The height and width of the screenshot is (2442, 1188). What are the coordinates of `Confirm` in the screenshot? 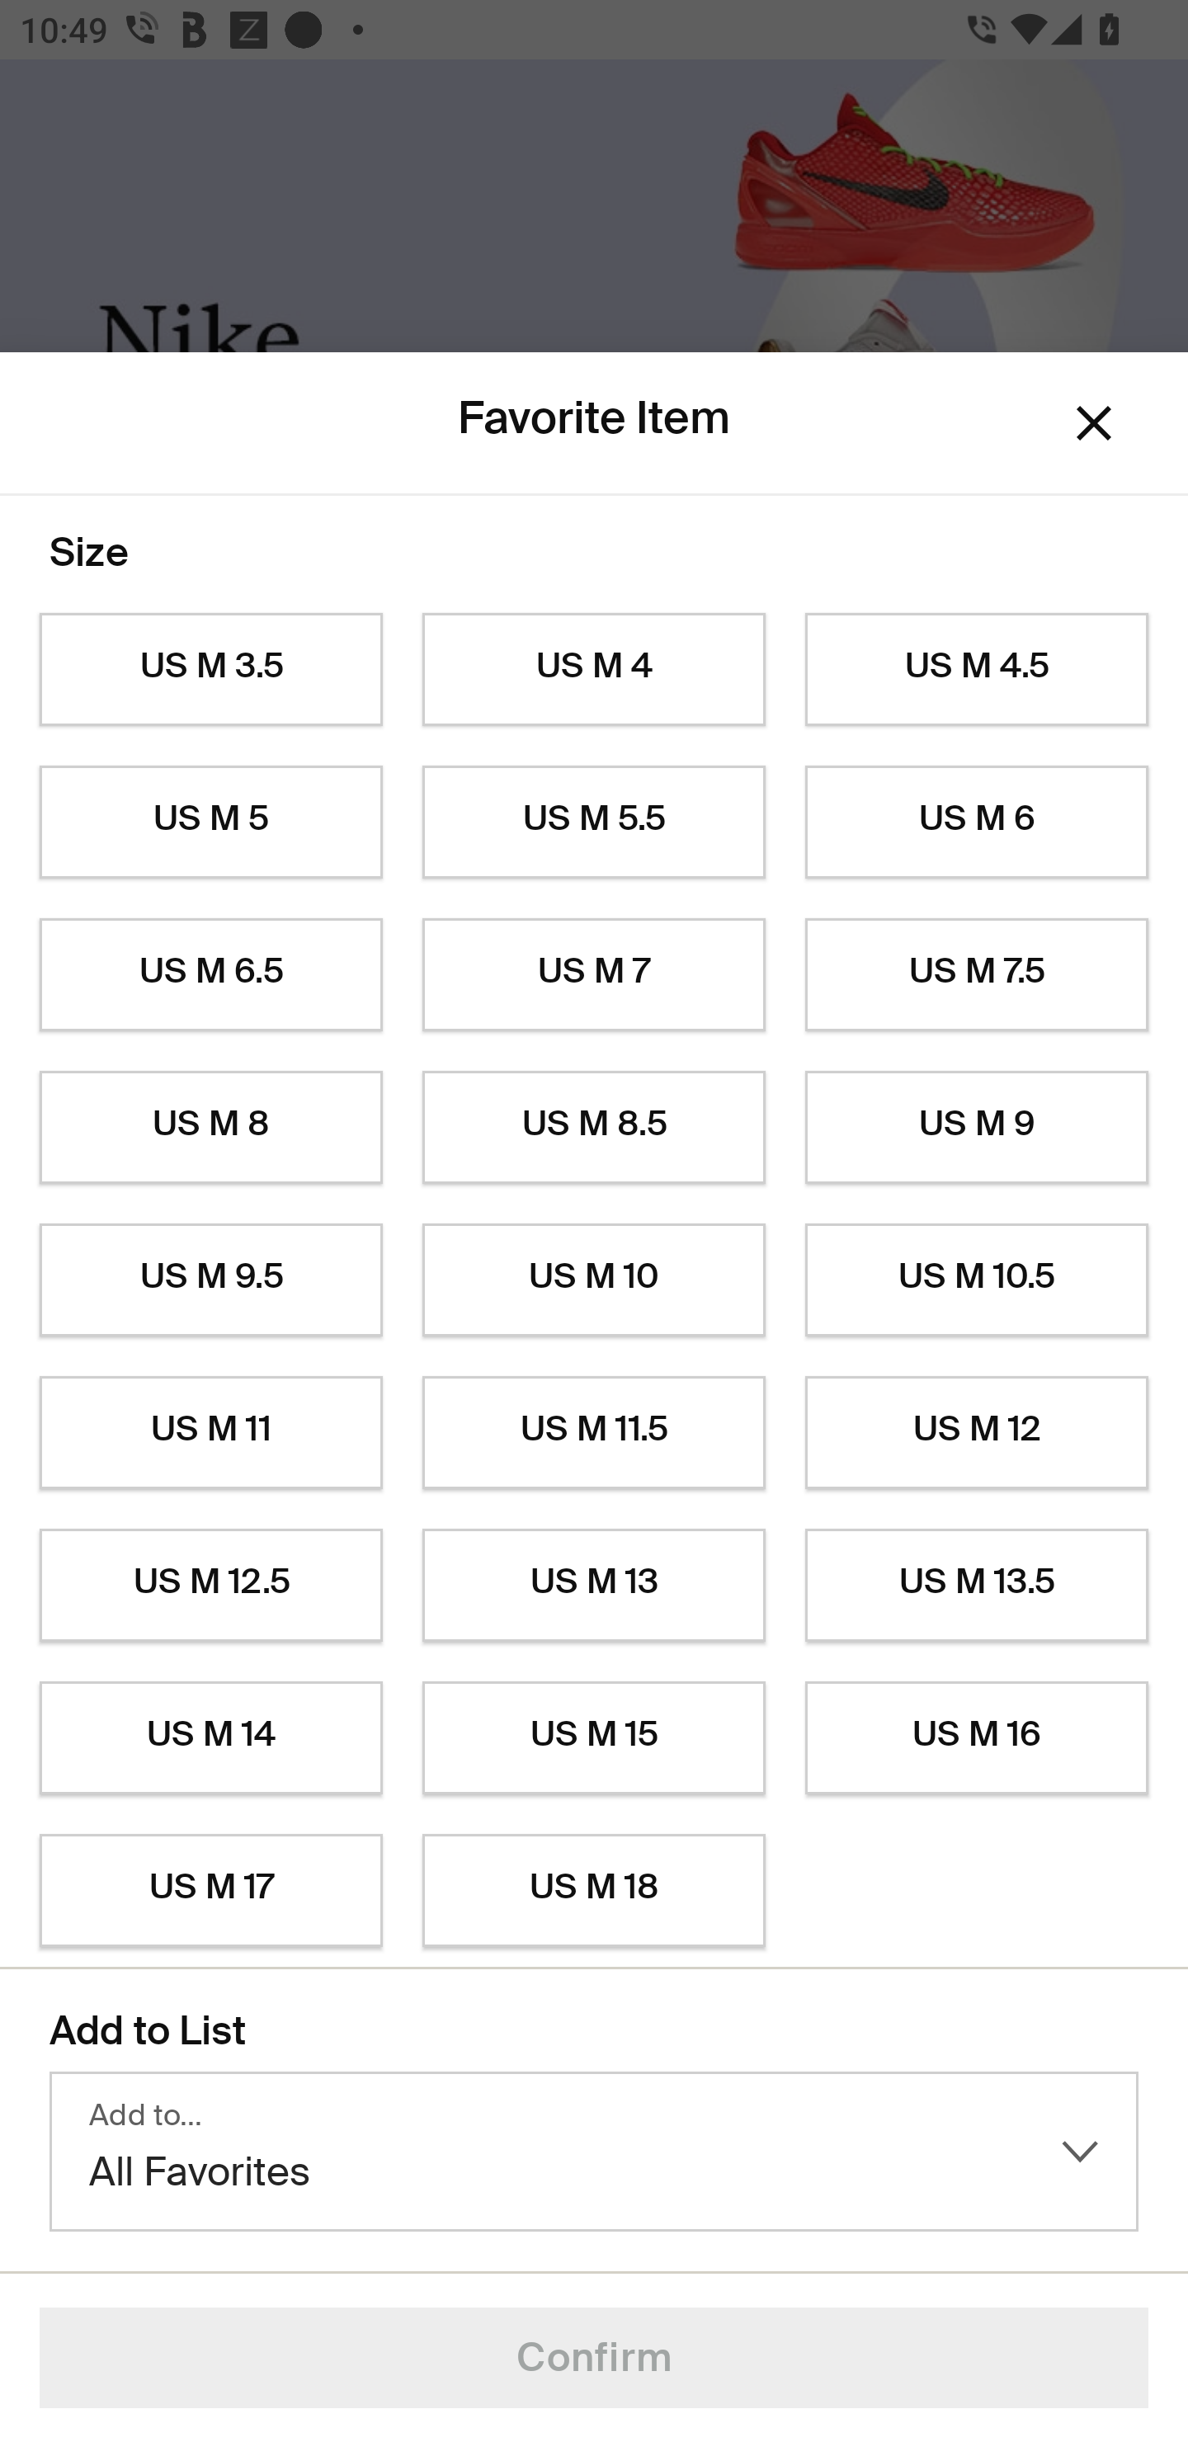 It's located at (594, 2358).